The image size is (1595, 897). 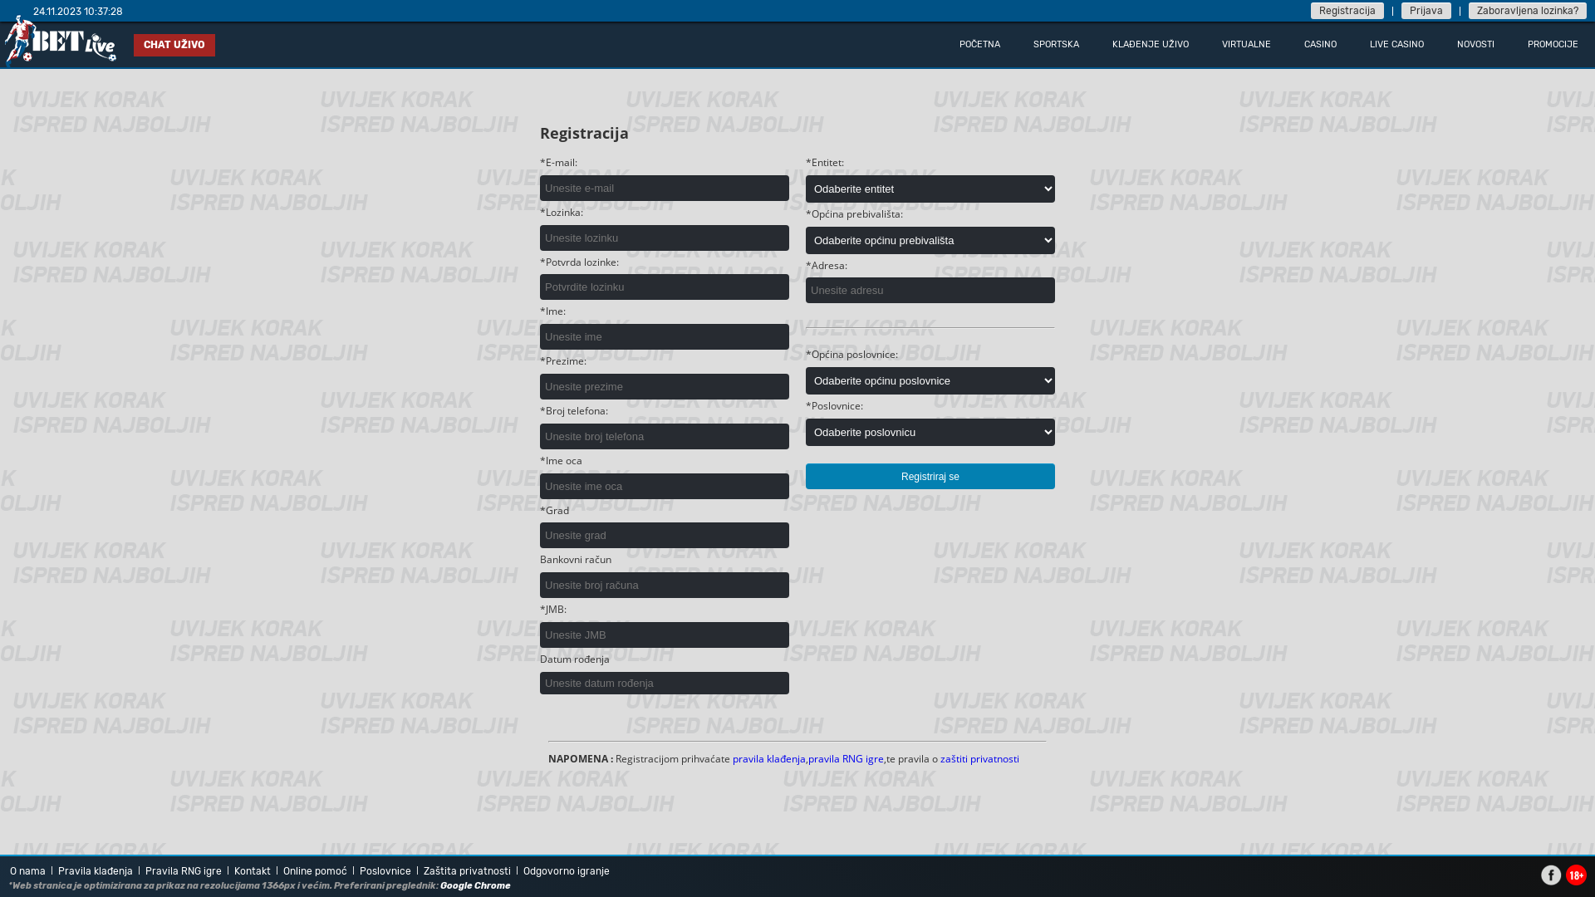 What do you see at coordinates (1397, 45) in the screenshot?
I see `LIVE CASINO` at bounding box center [1397, 45].